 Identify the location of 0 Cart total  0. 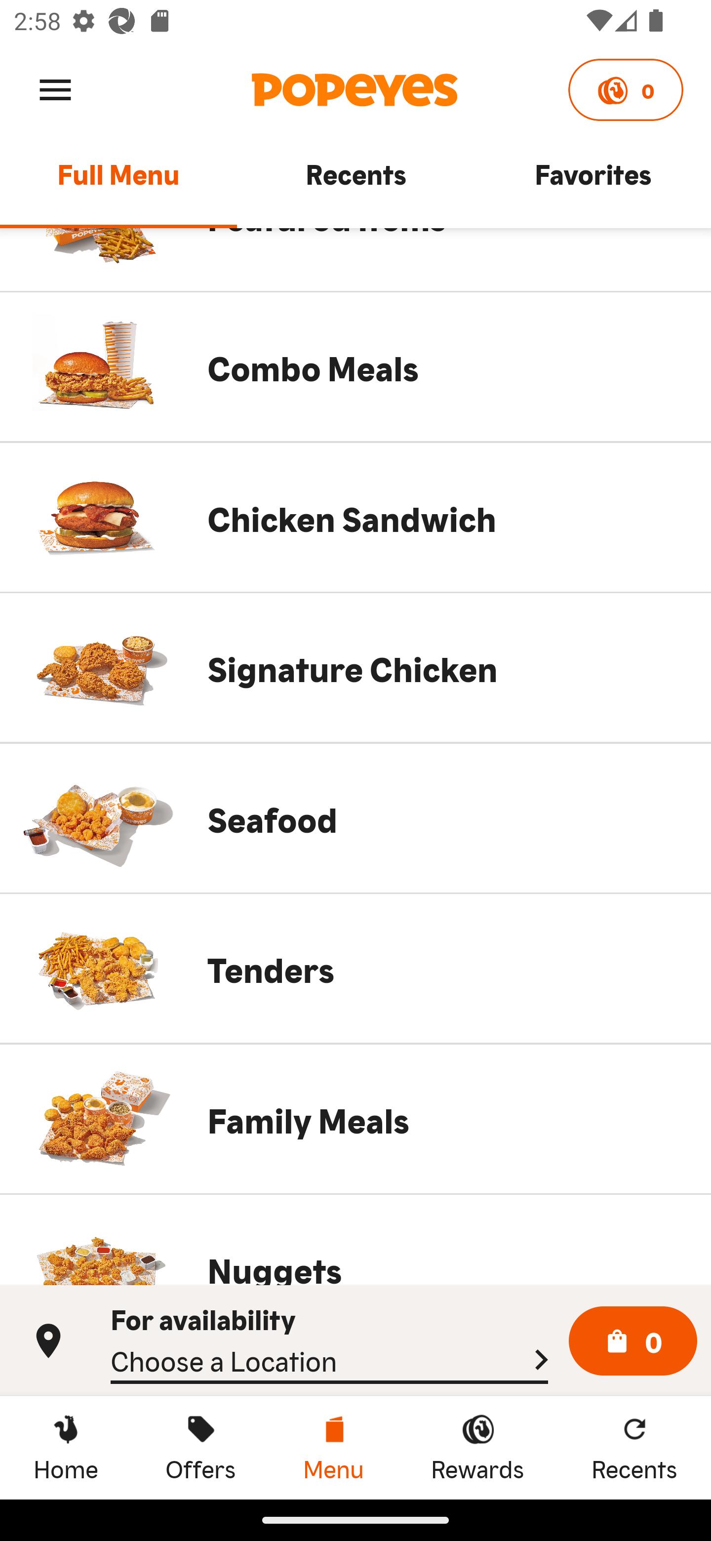
(633, 1341).